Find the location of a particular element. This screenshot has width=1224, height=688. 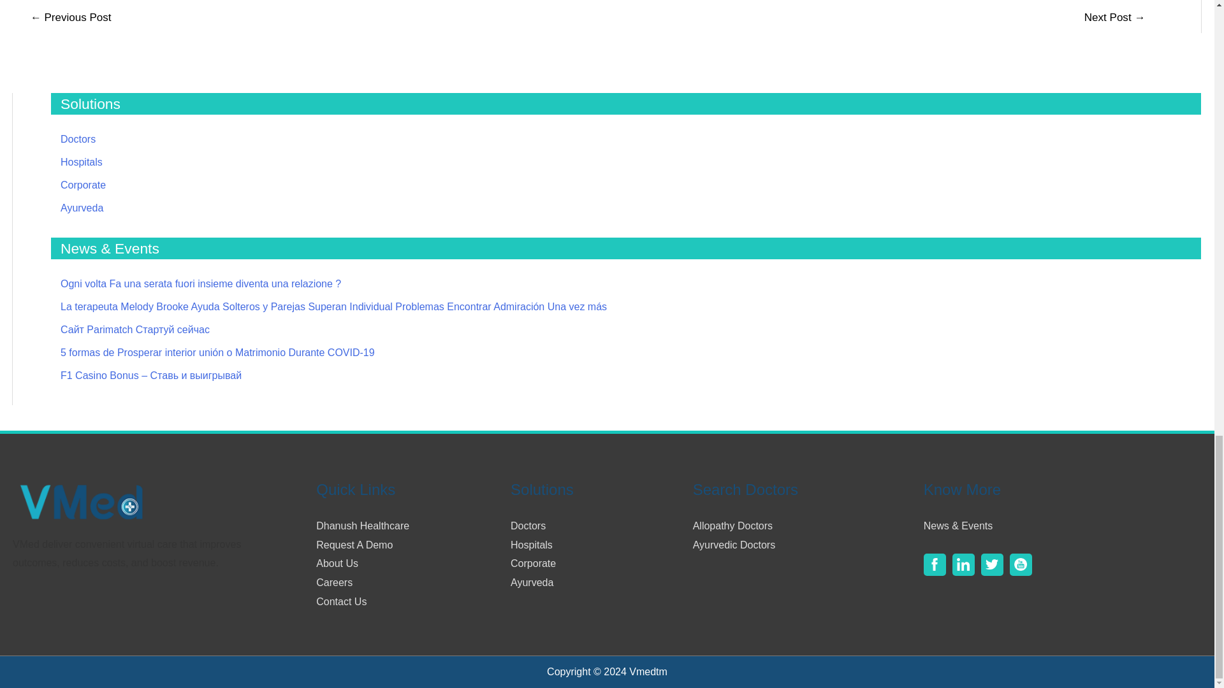

Contact Us is located at coordinates (340, 601).